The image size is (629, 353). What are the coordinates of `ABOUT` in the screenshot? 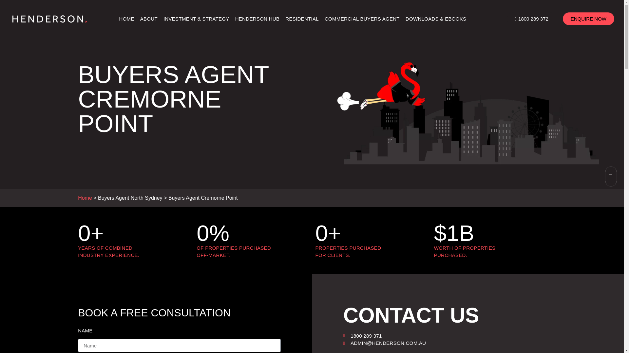 It's located at (149, 18).